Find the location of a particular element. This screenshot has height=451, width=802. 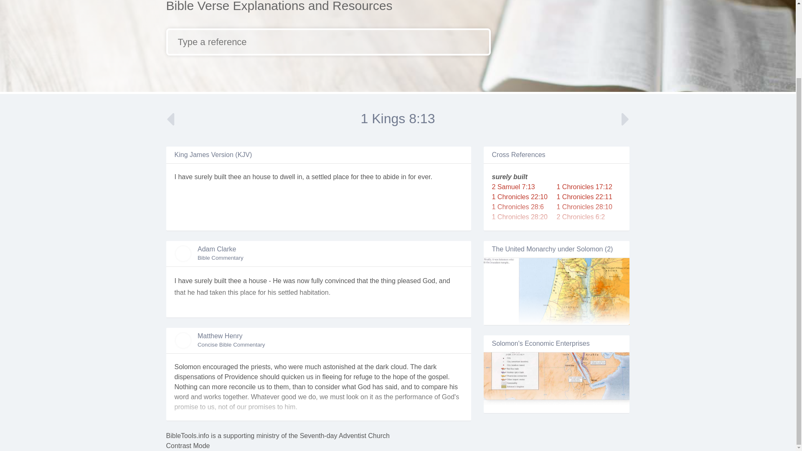

abide is located at coordinates (391, 177).